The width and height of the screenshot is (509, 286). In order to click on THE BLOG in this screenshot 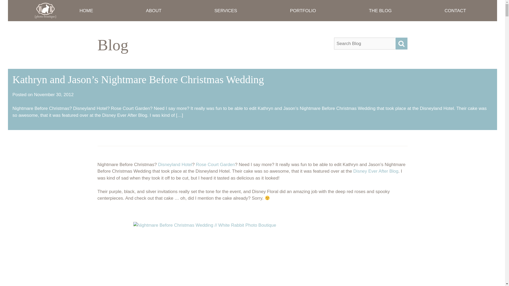, I will do `click(380, 11)`.